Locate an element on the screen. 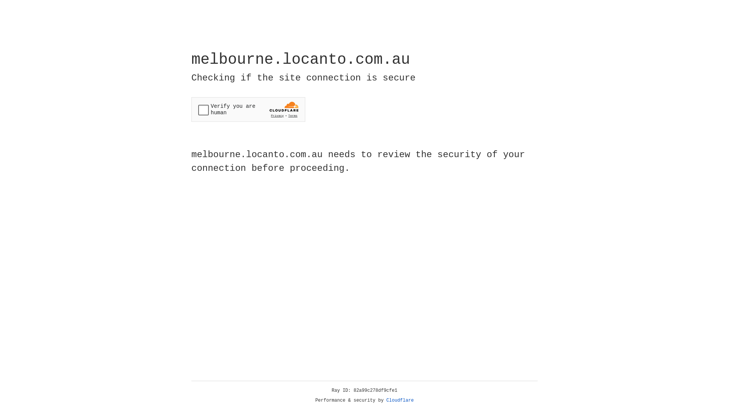 The height and width of the screenshot is (410, 729). Cloudflare is located at coordinates (400, 401).